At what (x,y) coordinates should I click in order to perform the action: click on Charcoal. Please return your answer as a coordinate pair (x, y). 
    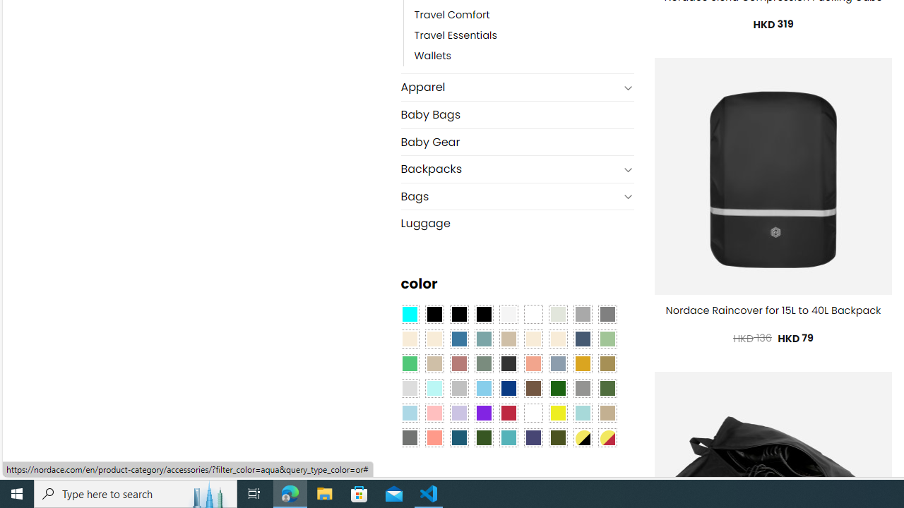
    Looking at the image, I should click on (509, 363).